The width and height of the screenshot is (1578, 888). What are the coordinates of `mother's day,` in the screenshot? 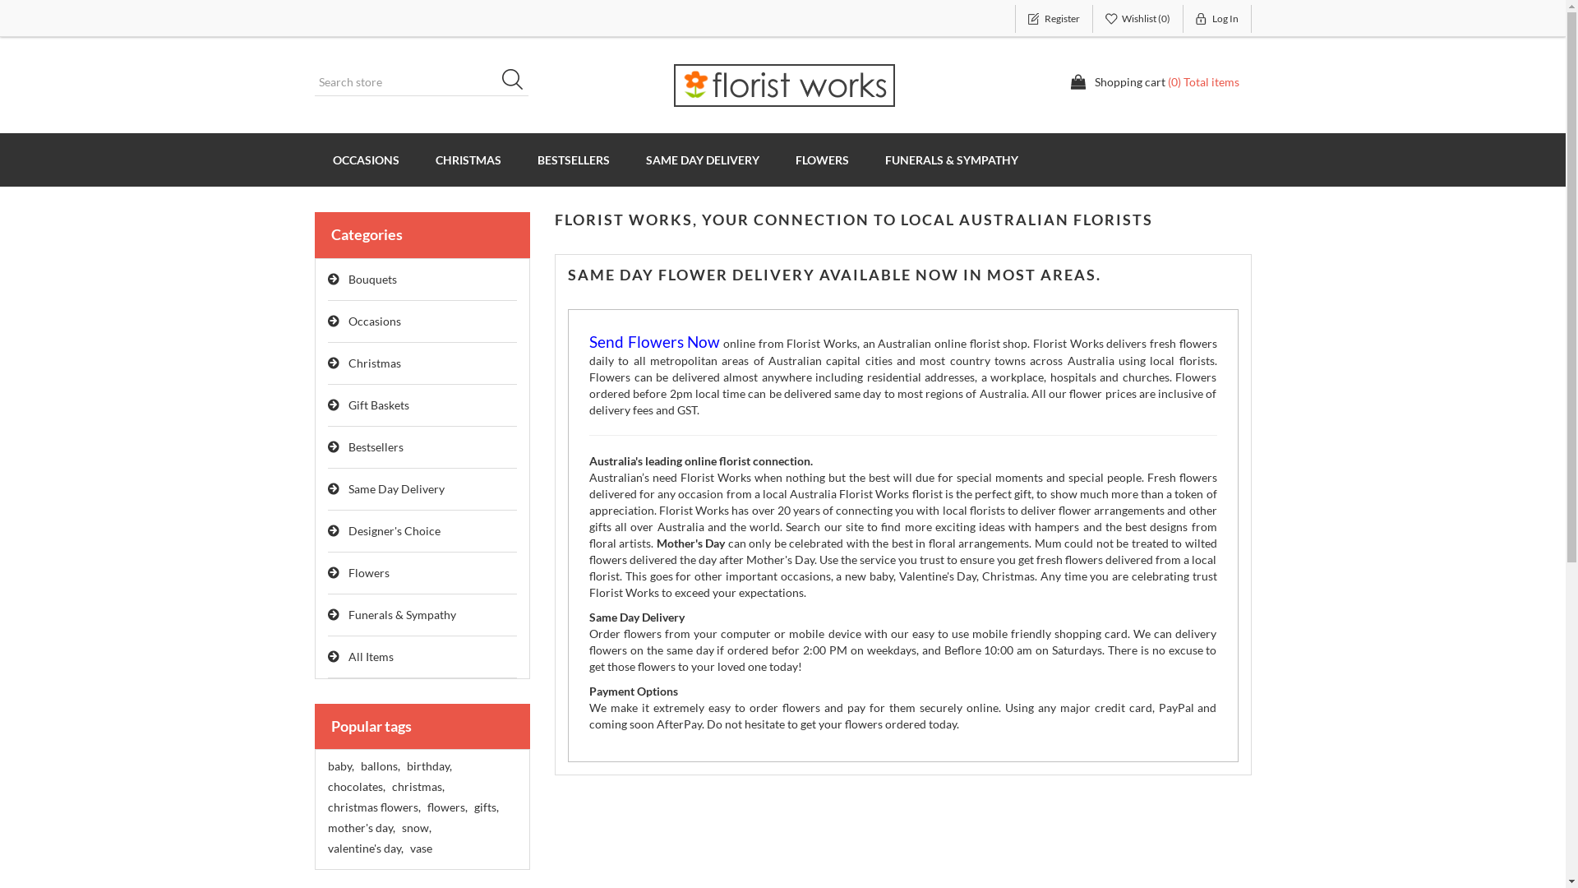 It's located at (361, 828).